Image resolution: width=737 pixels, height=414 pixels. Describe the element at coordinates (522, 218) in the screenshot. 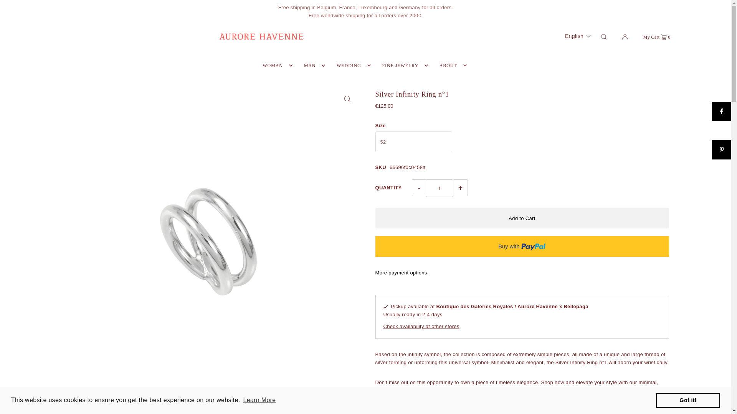

I see `Add to Cart` at that location.